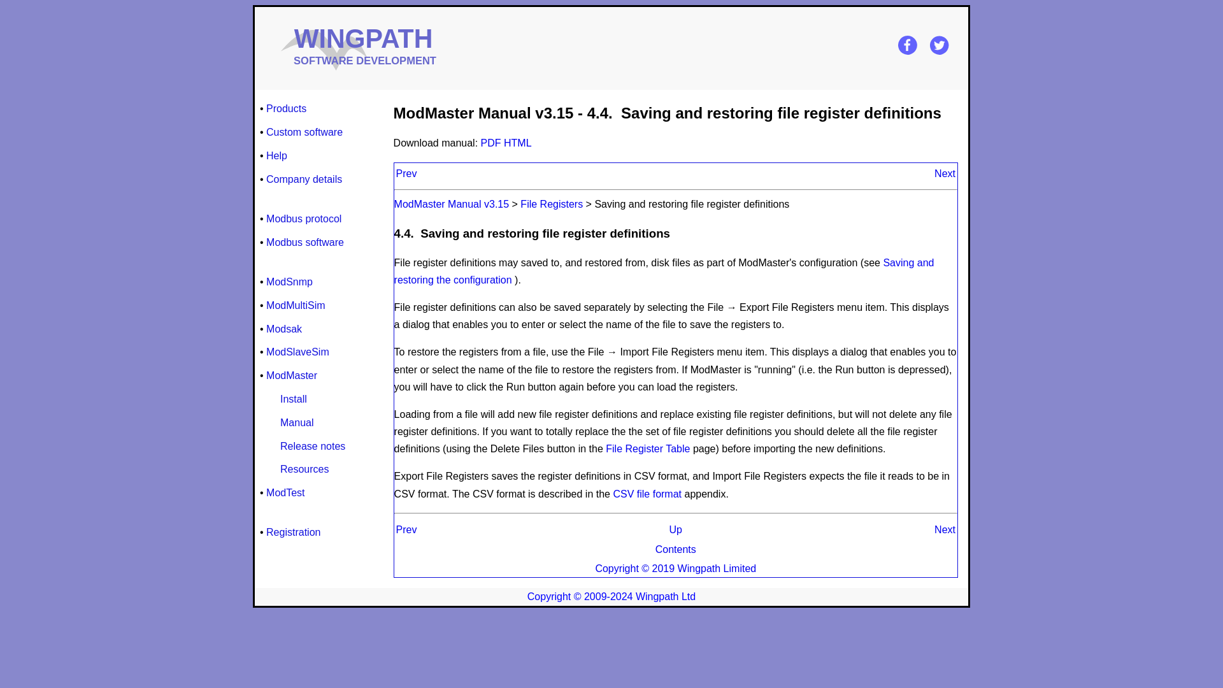  What do you see at coordinates (518, 143) in the screenshot?
I see `modmaster.zip` at bounding box center [518, 143].